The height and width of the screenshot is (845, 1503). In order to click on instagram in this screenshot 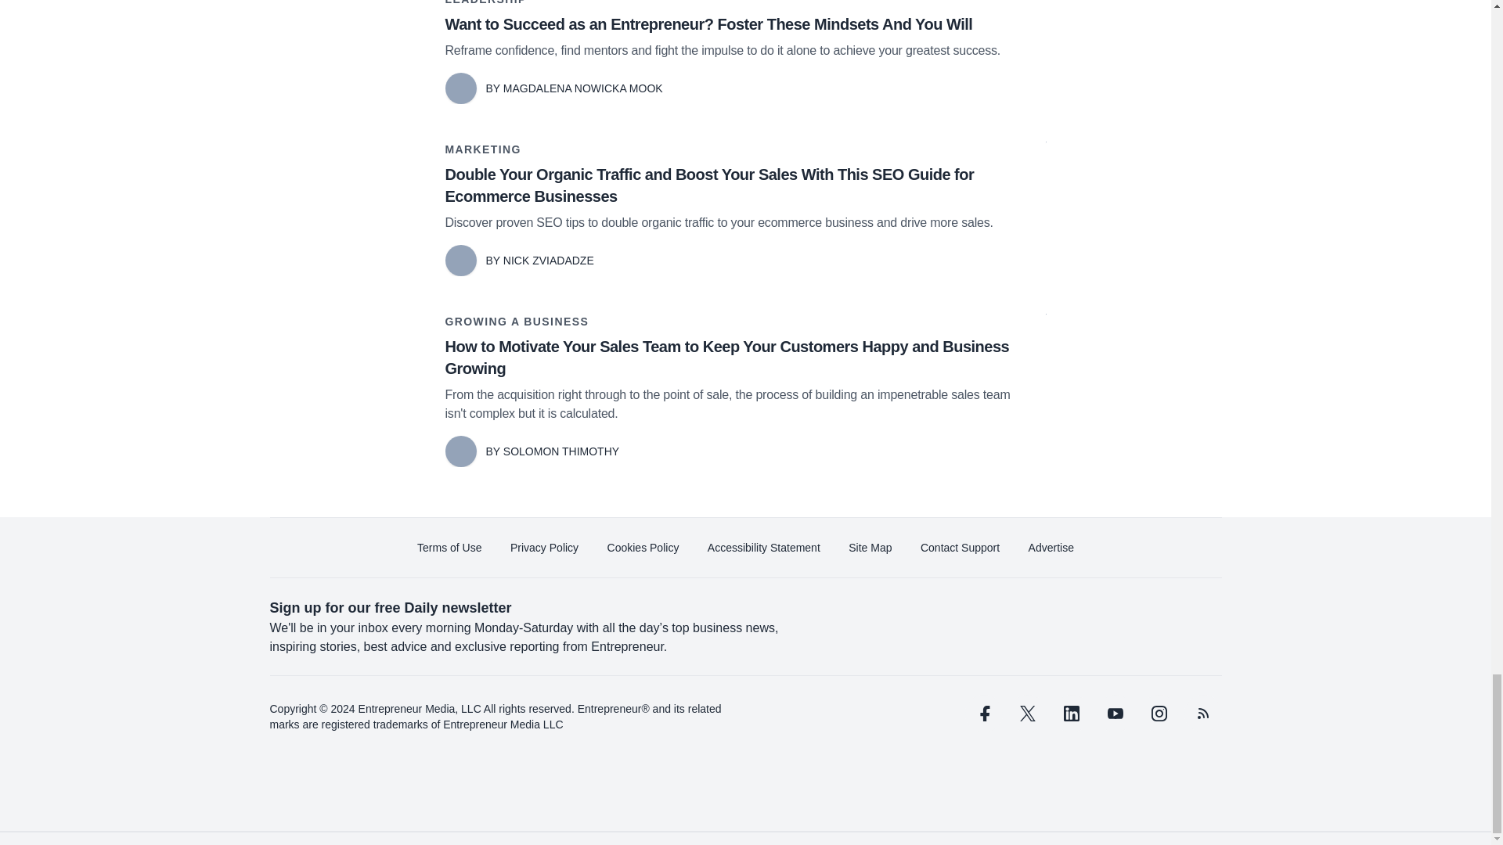, I will do `click(1158, 714)`.